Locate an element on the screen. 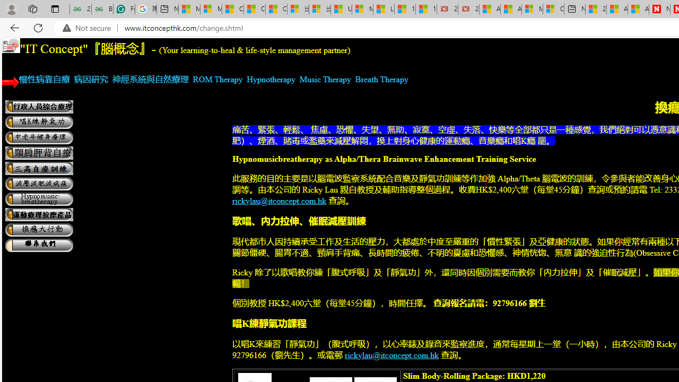  Hypnotherapy is located at coordinates (271, 79).